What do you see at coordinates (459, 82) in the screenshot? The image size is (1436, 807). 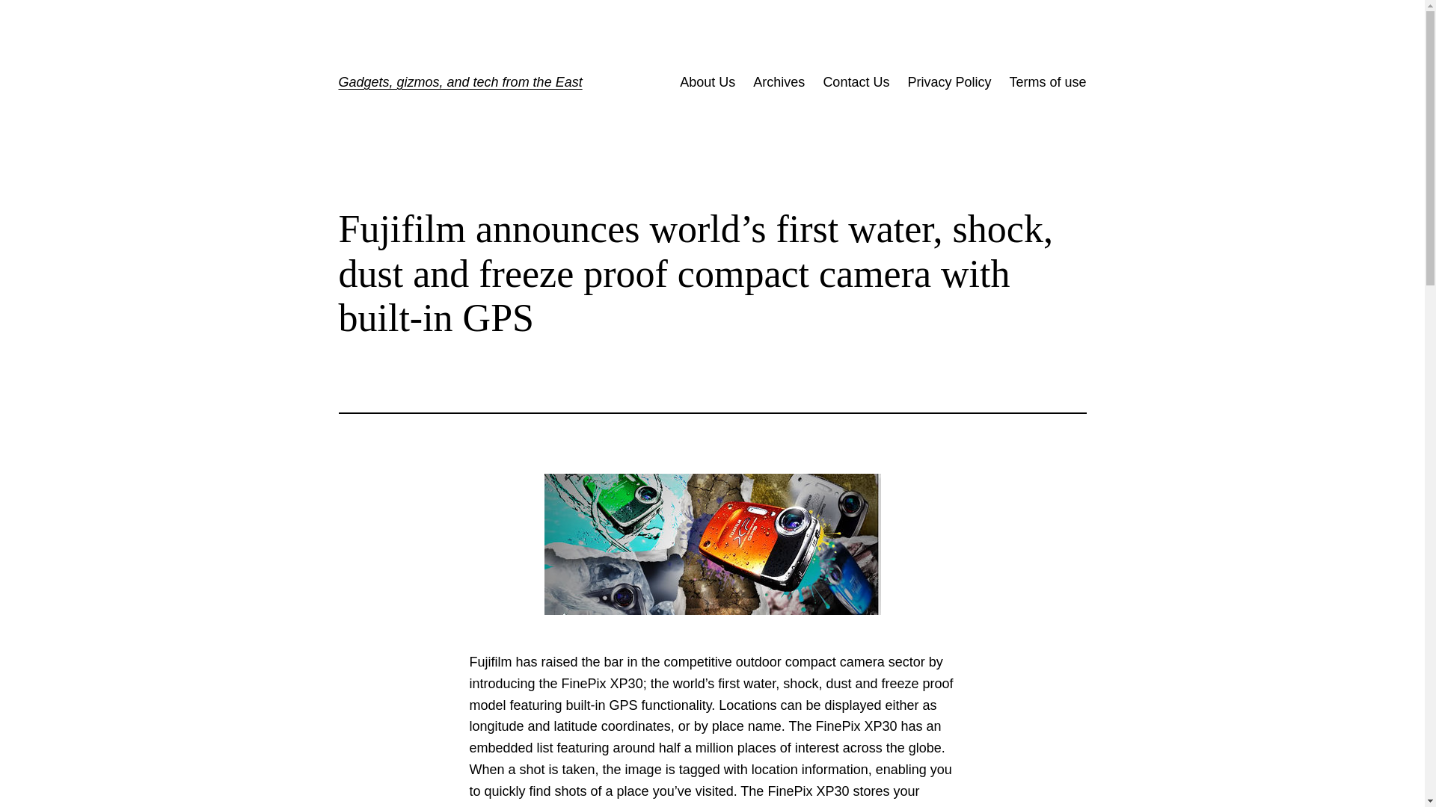 I see `Gadgets, gizmos, and tech from the East` at bounding box center [459, 82].